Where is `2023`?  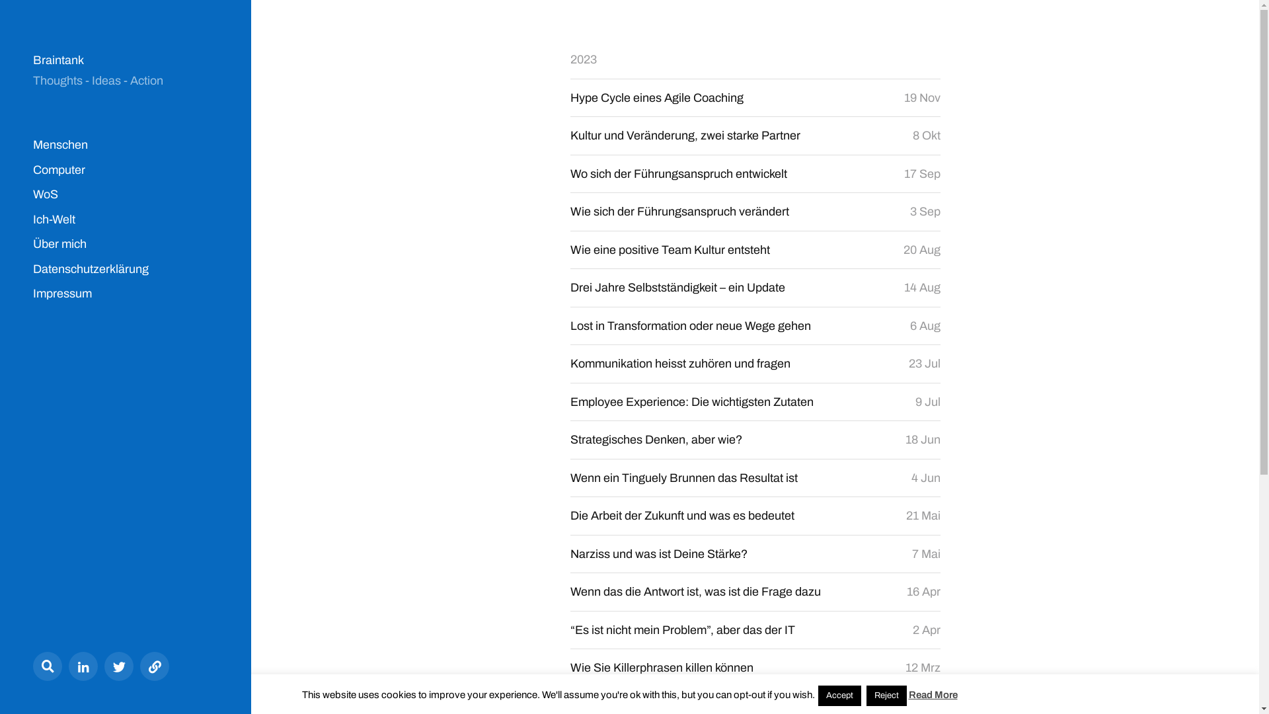
2023 is located at coordinates (583, 59).